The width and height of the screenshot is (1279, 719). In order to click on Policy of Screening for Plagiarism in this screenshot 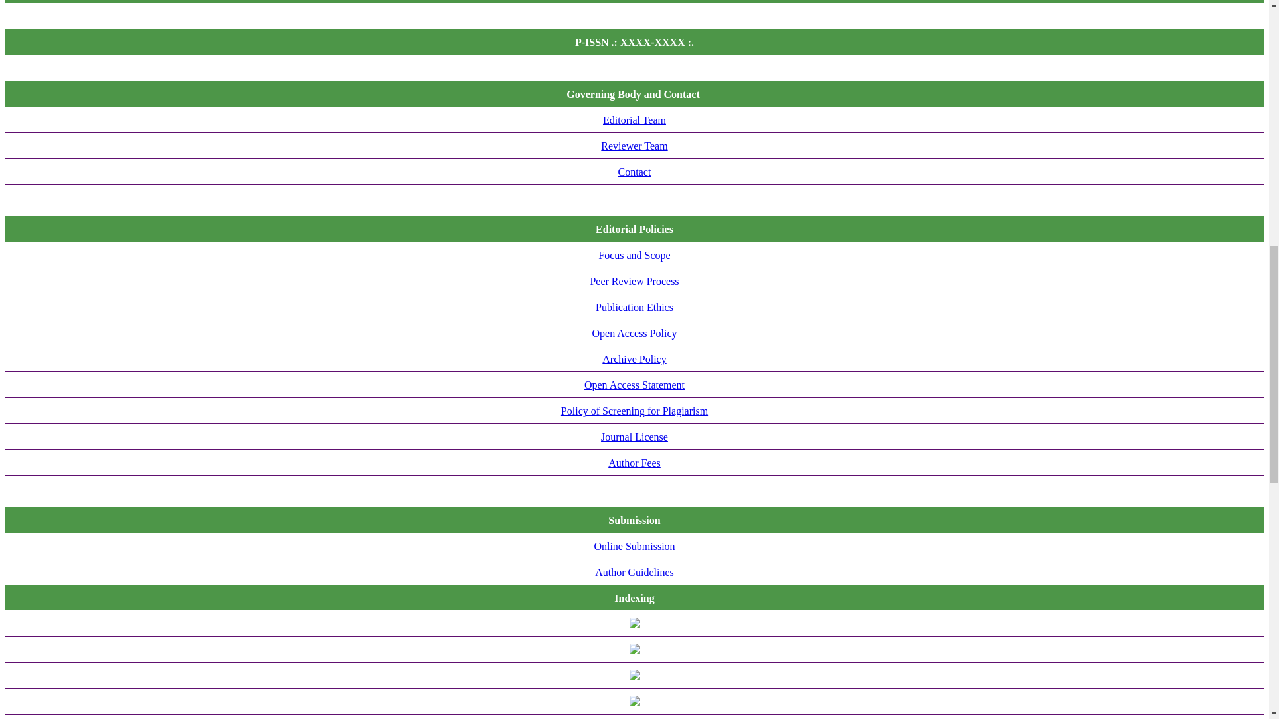, I will do `click(634, 411)`.